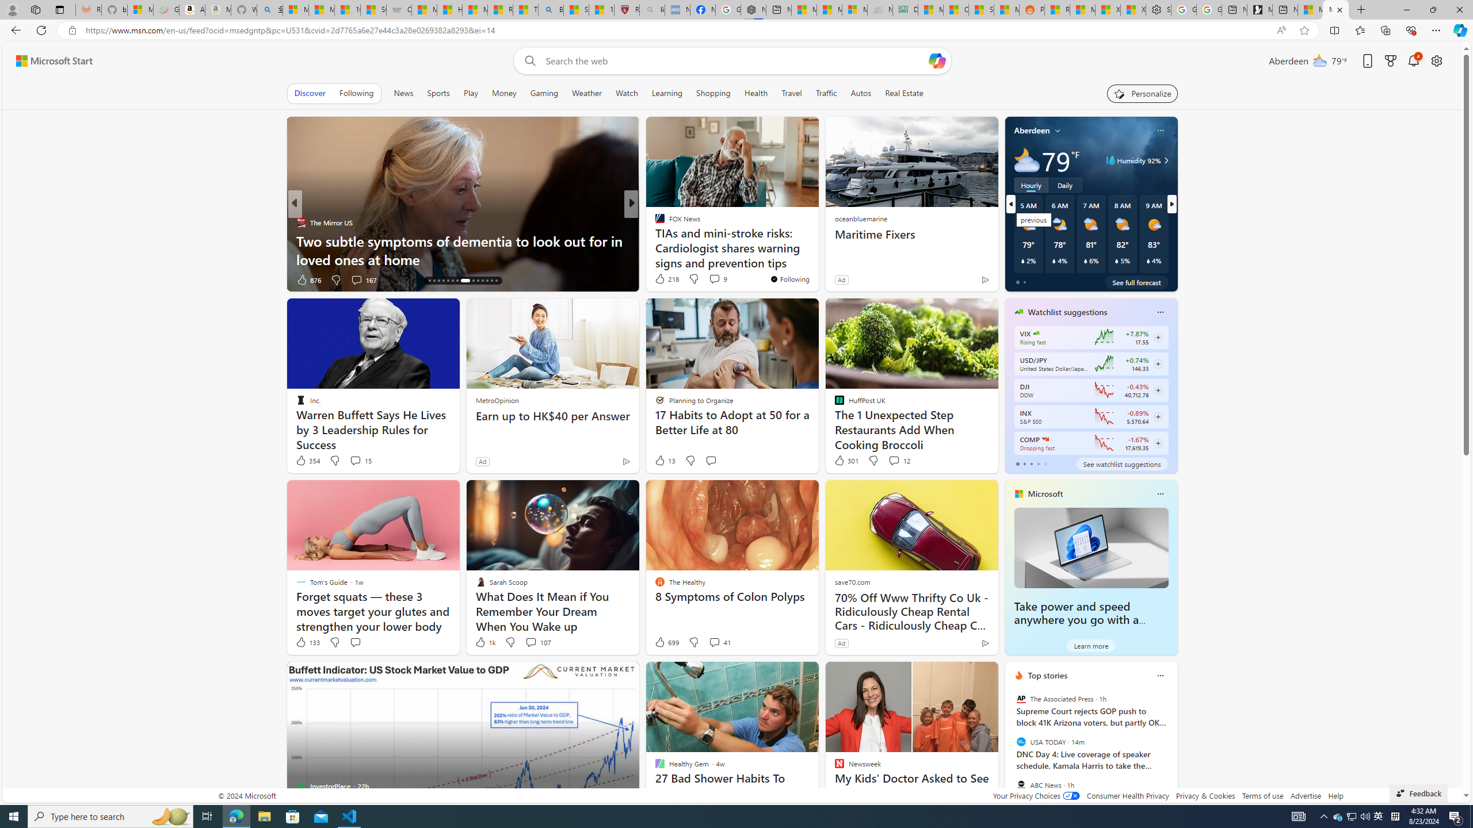 The width and height of the screenshot is (1473, 828). Describe the element at coordinates (661, 279) in the screenshot. I see `78 Like` at that location.